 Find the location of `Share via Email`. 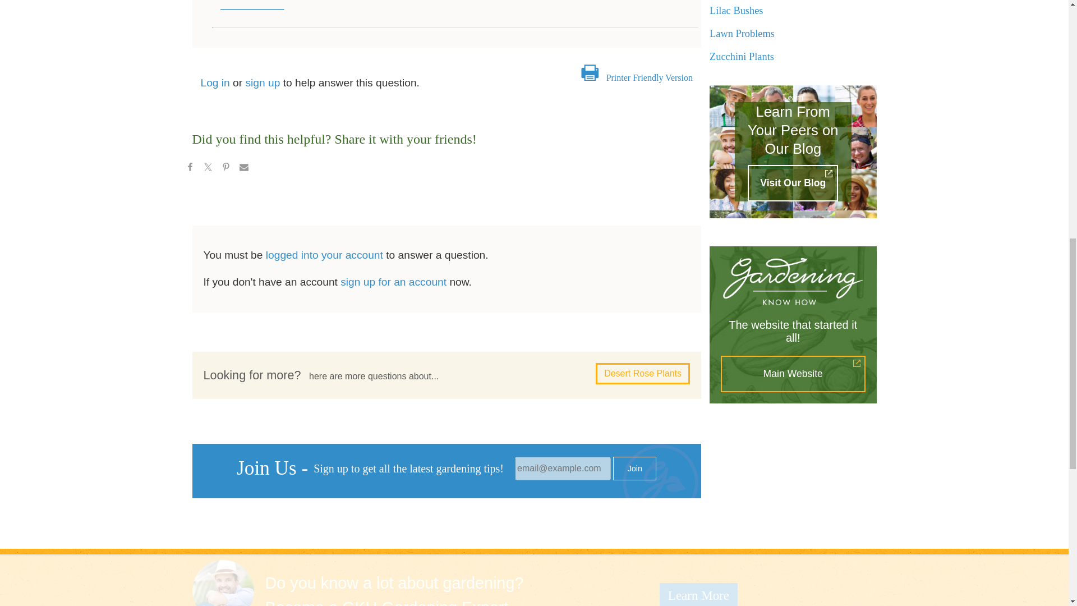

Share via Email is located at coordinates (243, 169).